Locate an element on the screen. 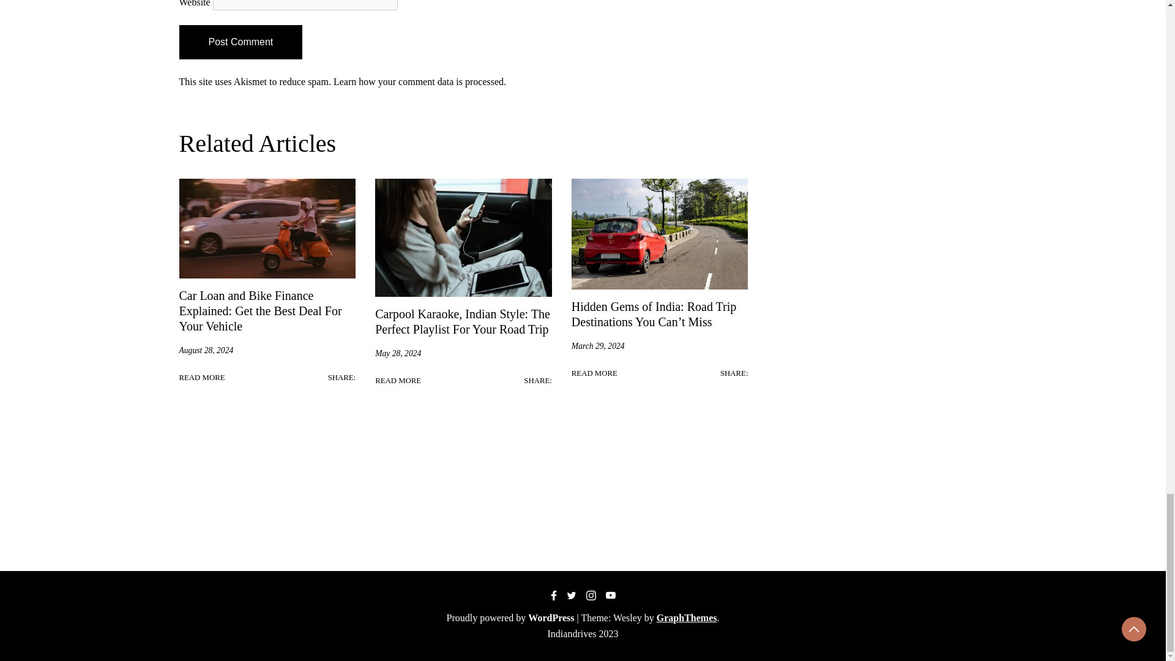 The width and height of the screenshot is (1175, 661). READ MORE is located at coordinates (201, 377).